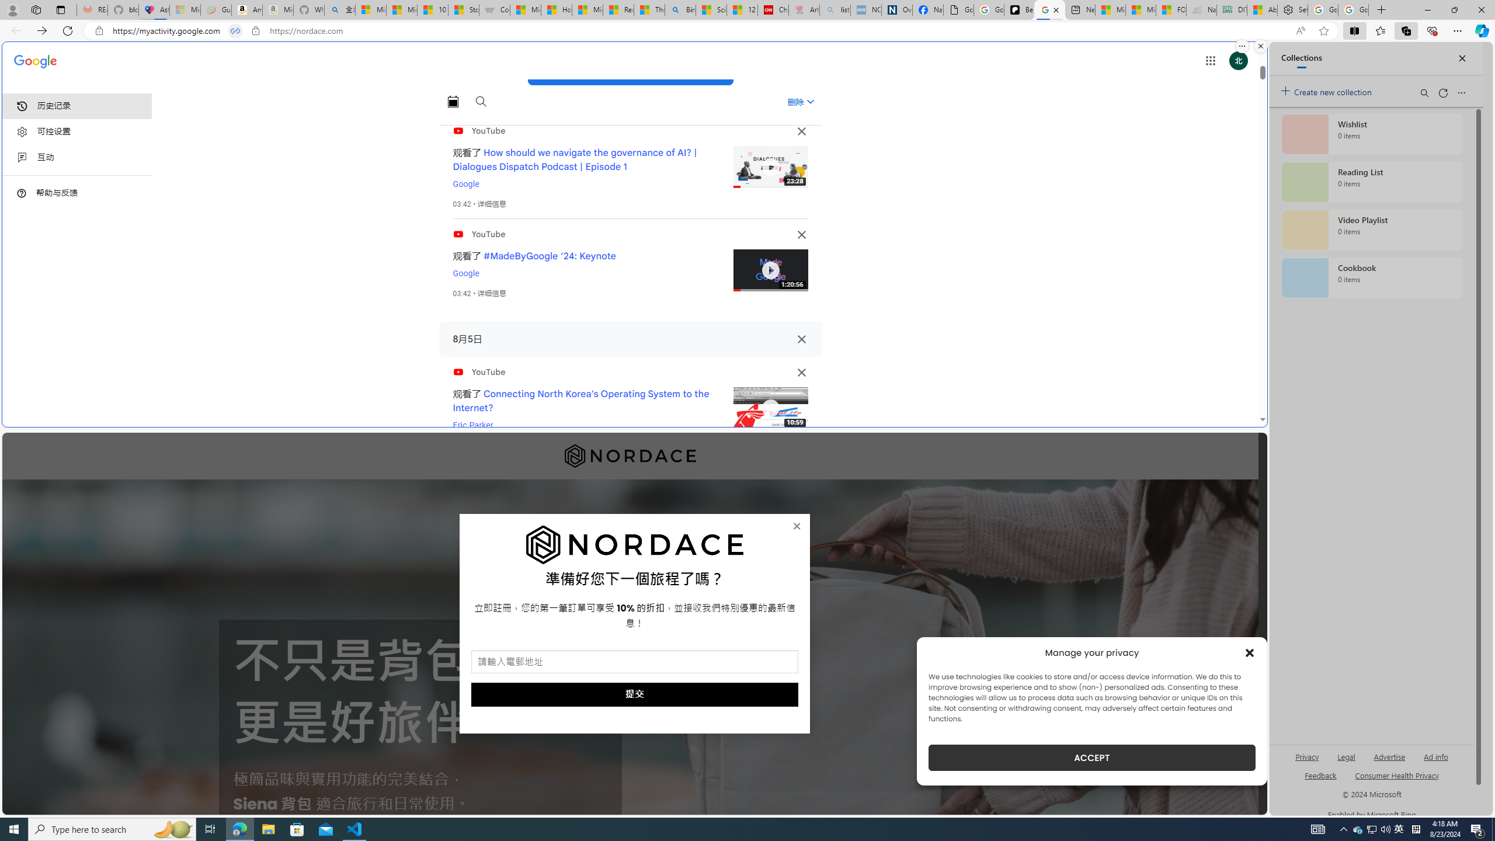  I want to click on Class: DI7Mnf NMm5M, so click(801, 339).